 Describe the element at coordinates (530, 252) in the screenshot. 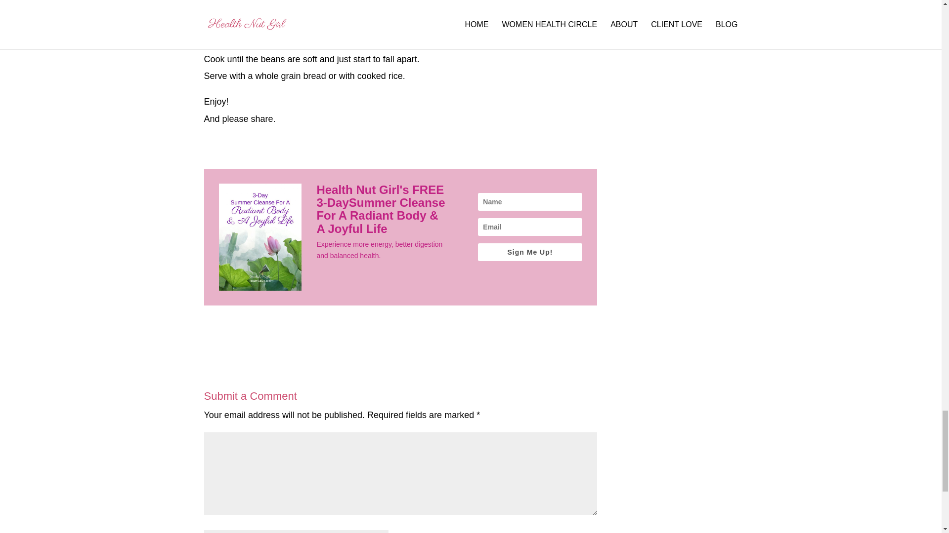

I see `Sign Me Up!` at that location.